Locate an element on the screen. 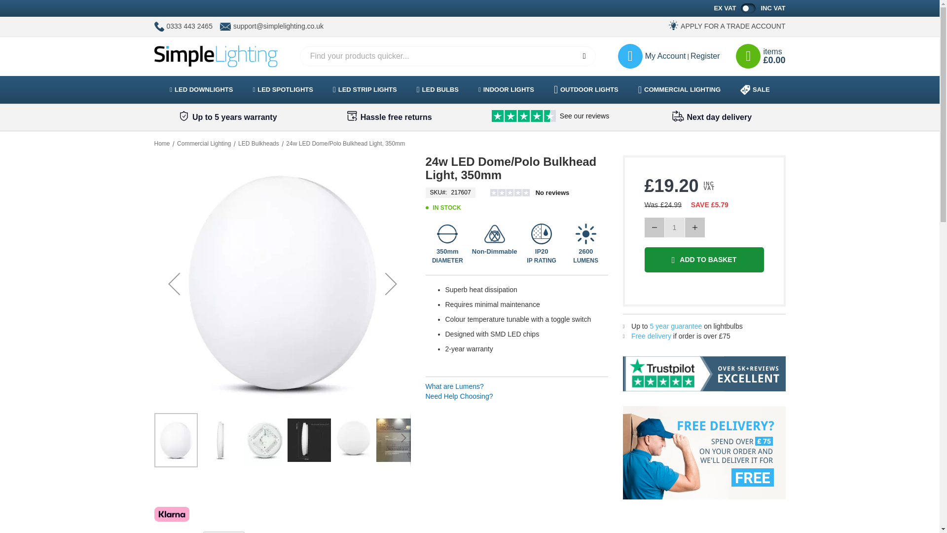  0333 443 2465 is located at coordinates (189, 27).